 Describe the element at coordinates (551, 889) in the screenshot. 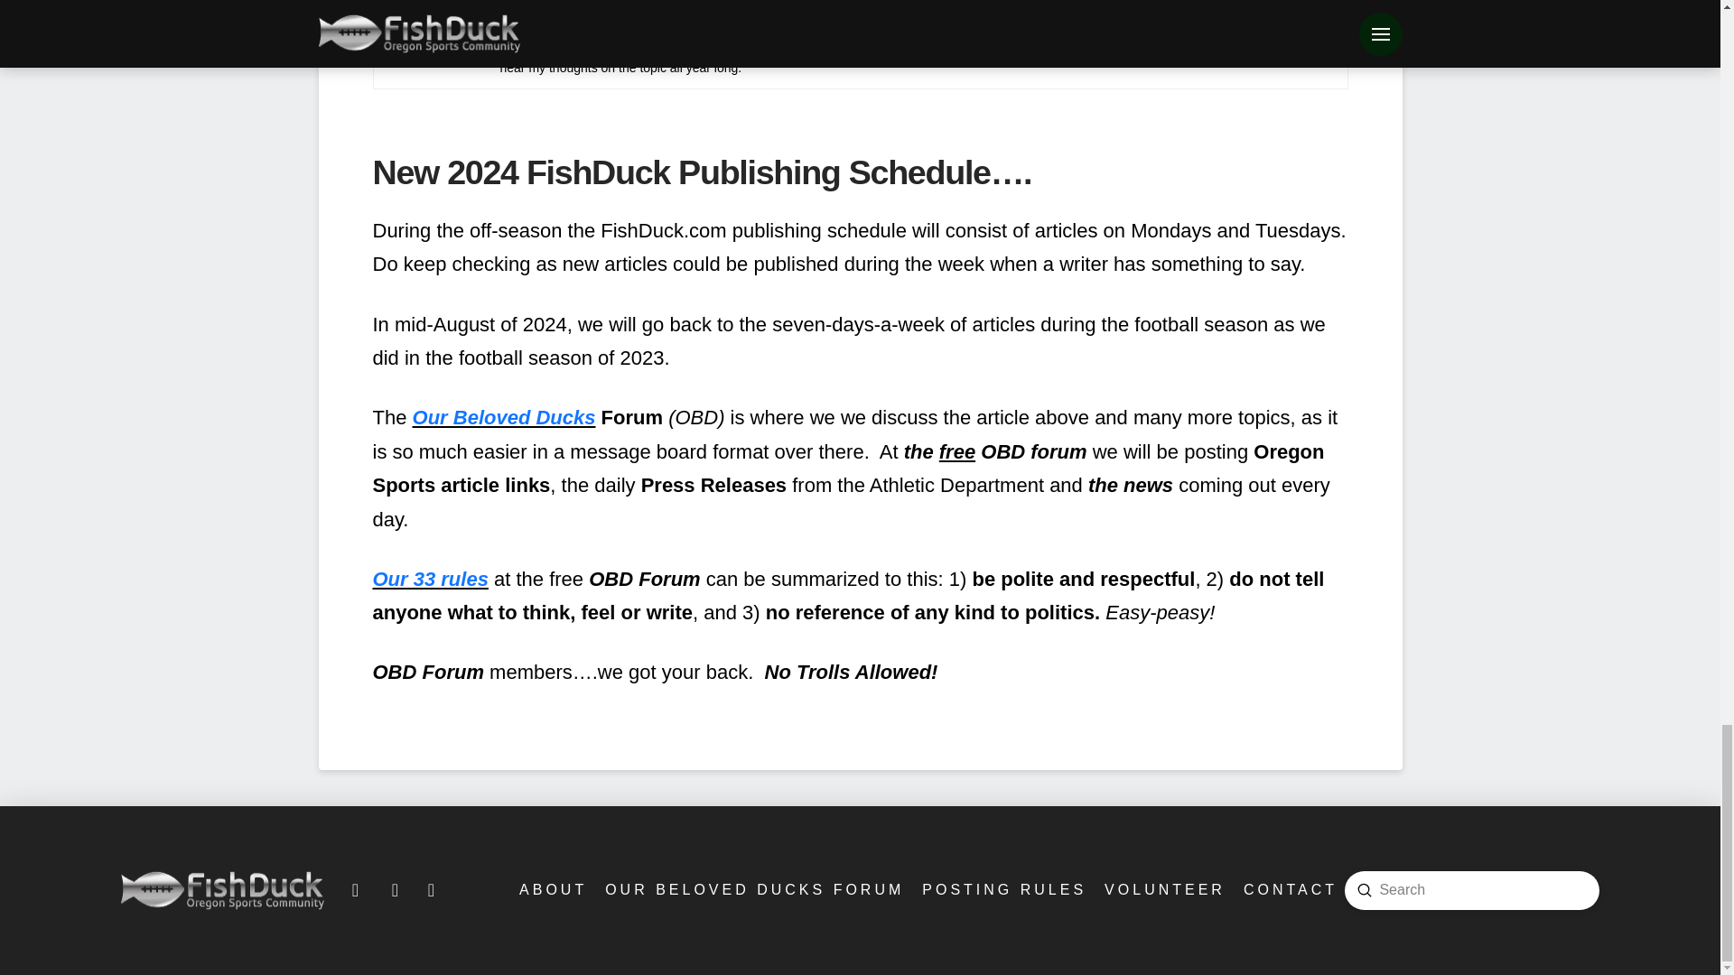

I see `ABOUT` at that location.